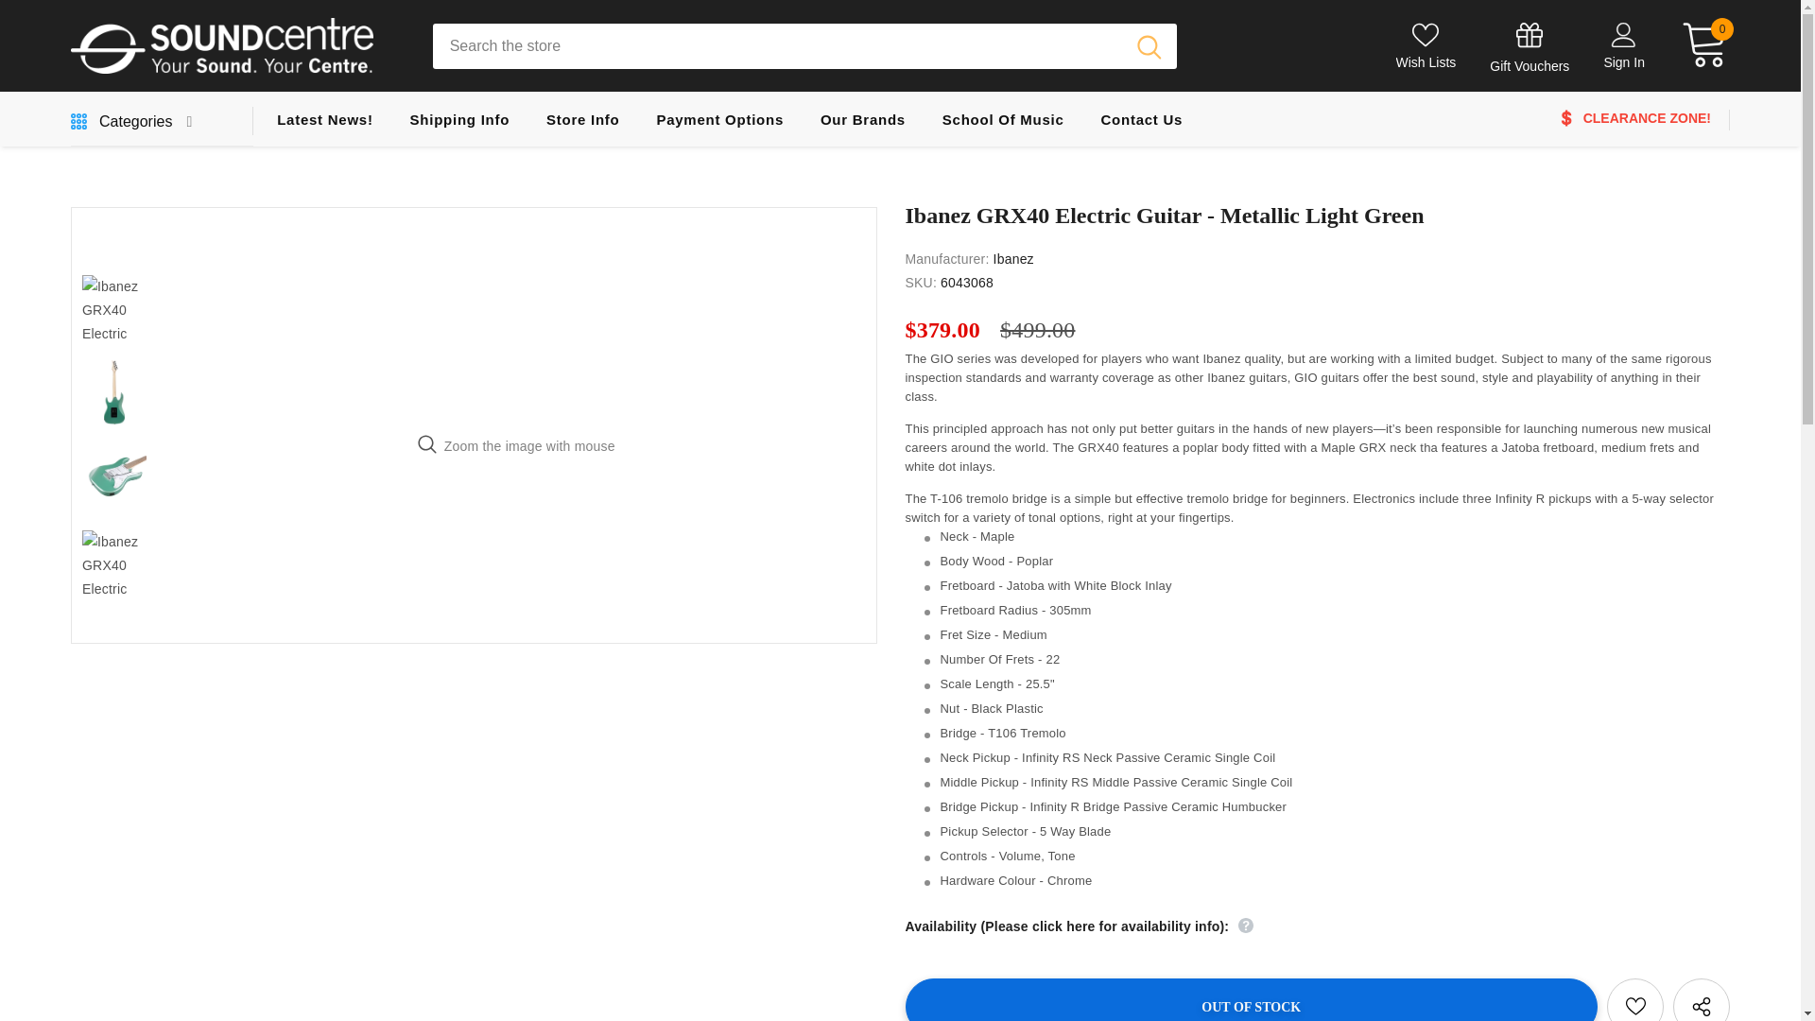 This screenshot has height=1021, width=1815. What do you see at coordinates (1530, 49) in the screenshot?
I see `Gift Vouchers` at bounding box center [1530, 49].